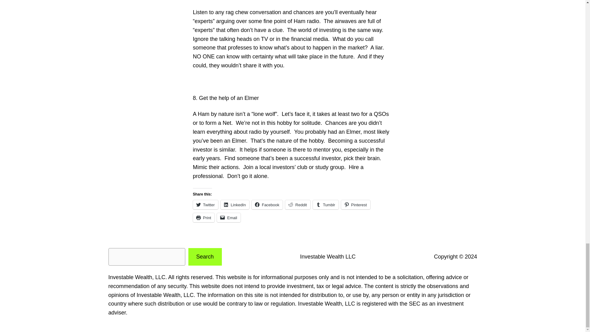  Describe the element at coordinates (205, 205) in the screenshot. I see `Click to share on Twitter` at that location.